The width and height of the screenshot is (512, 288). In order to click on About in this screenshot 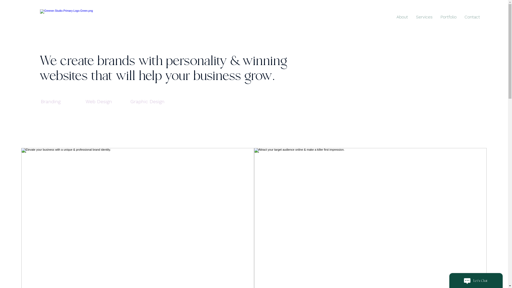, I will do `click(402, 17)`.